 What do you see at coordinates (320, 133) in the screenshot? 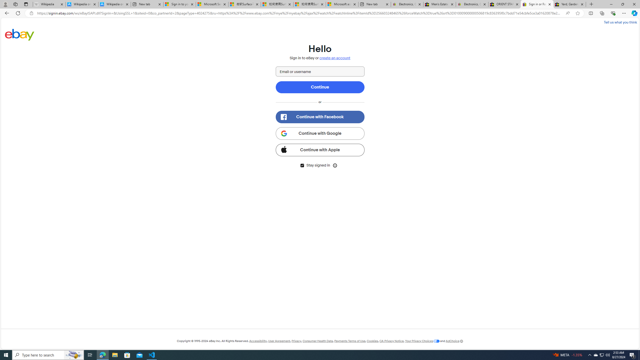
I see `Continue with Google` at bounding box center [320, 133].